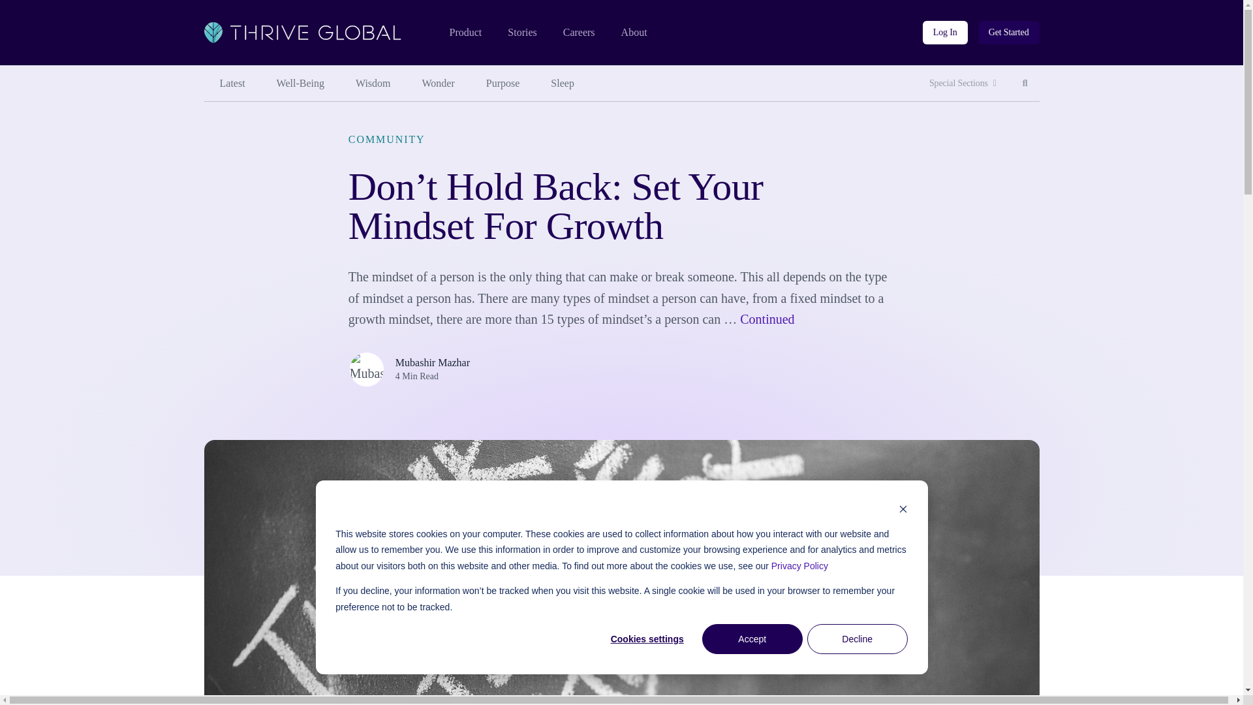  What do you see at coordinates (634, 33) in the screenshot?
I see `About` at bounding box center [634, 33].